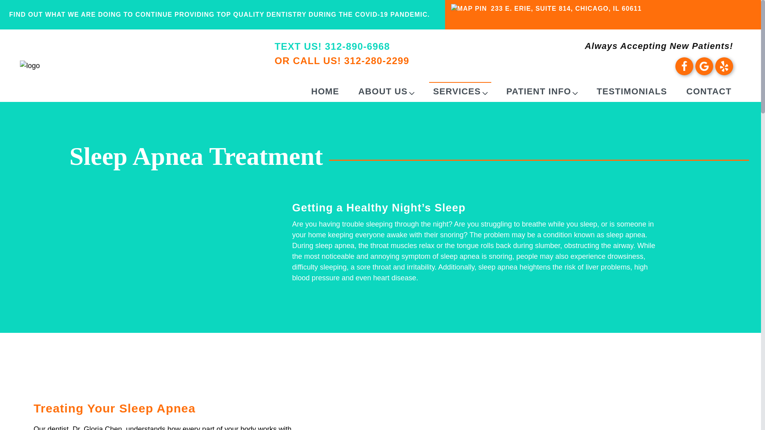 The width and height of the screenshot is (765, 430). What do you see at coordinates (704, 66) in the screenshot?
I see `Google icon` at bounding box center [704, 66].